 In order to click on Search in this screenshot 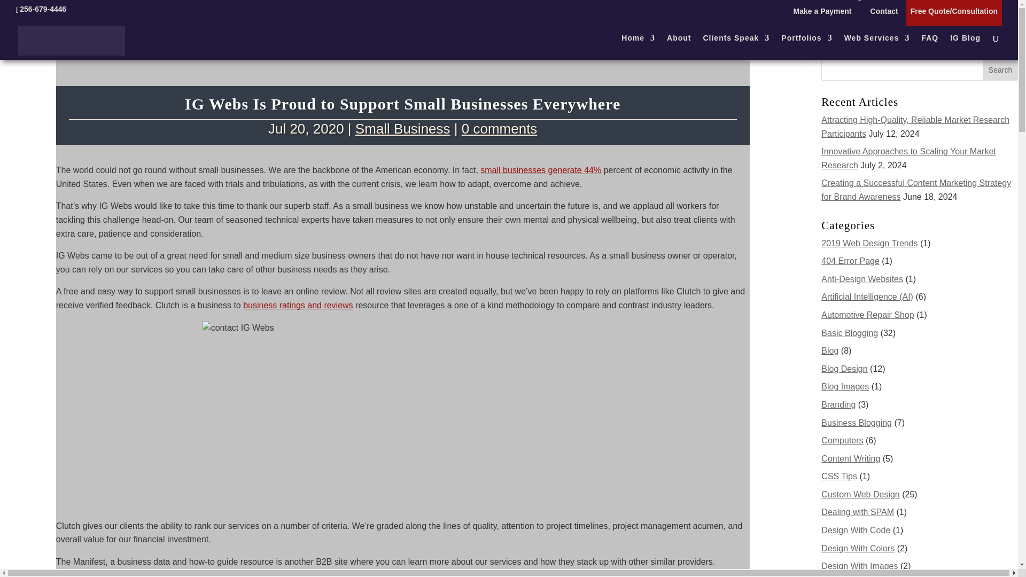, I will do `click(1000, 70)`.